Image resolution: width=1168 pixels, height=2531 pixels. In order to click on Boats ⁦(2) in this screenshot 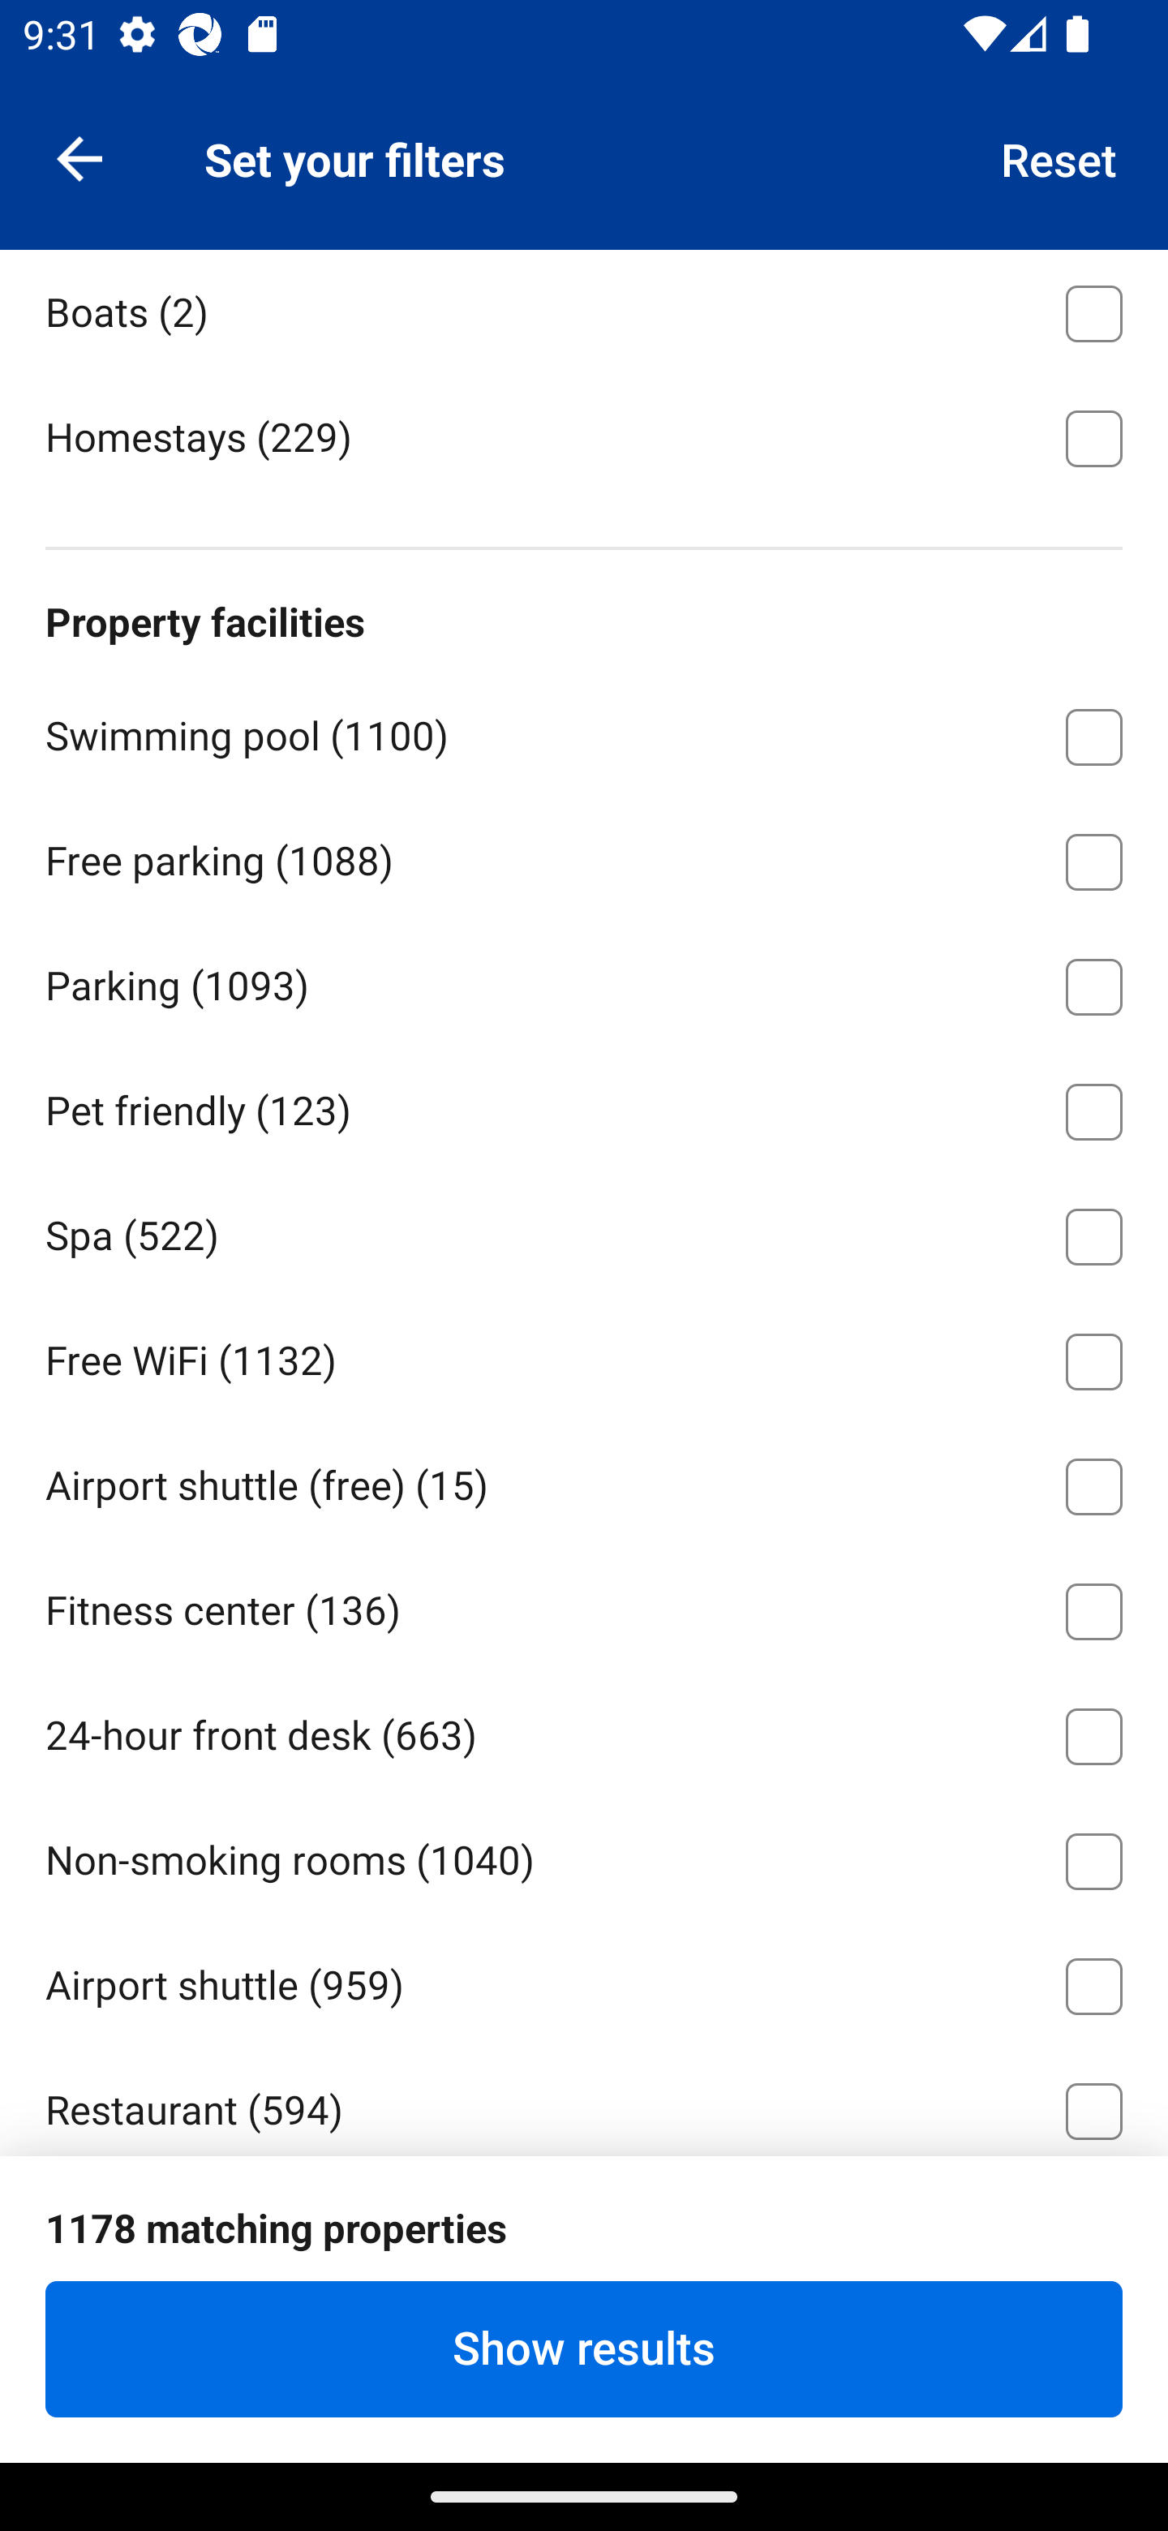, I will do `click(584, 310)`.